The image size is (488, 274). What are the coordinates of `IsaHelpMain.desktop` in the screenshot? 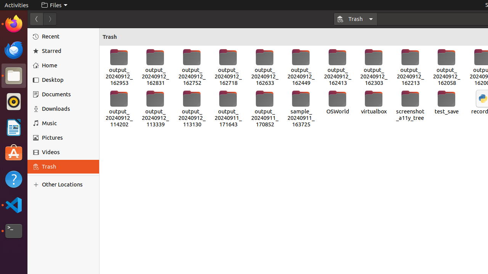 It's located at (51, 114).